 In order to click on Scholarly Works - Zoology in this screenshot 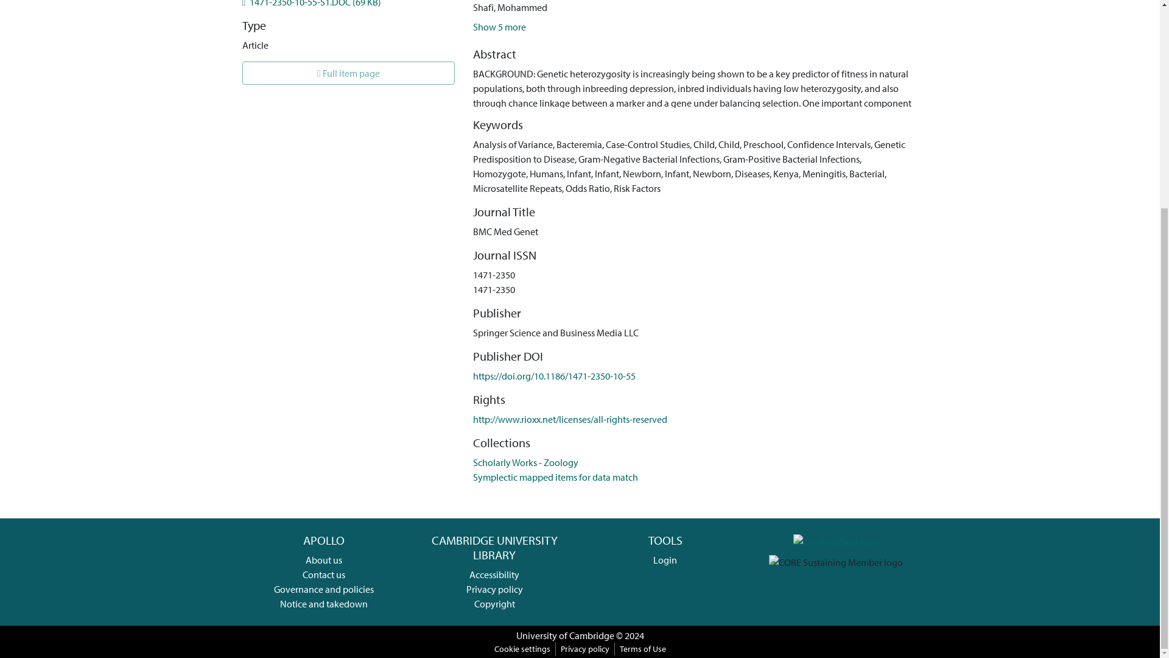, I will do `click(526, 462)`.